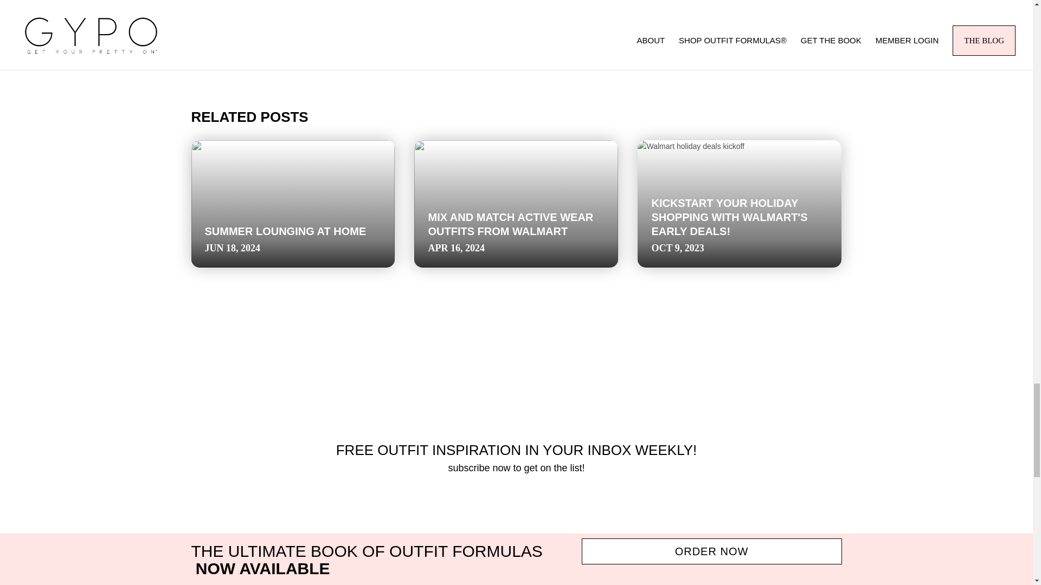  Describe the element at coordinates (729, 217) in the screenshot. I see `KICKSTART YOUR HOLIDAY SHOPPING WITH WALMART'S EARLY DEALS!` at that location.